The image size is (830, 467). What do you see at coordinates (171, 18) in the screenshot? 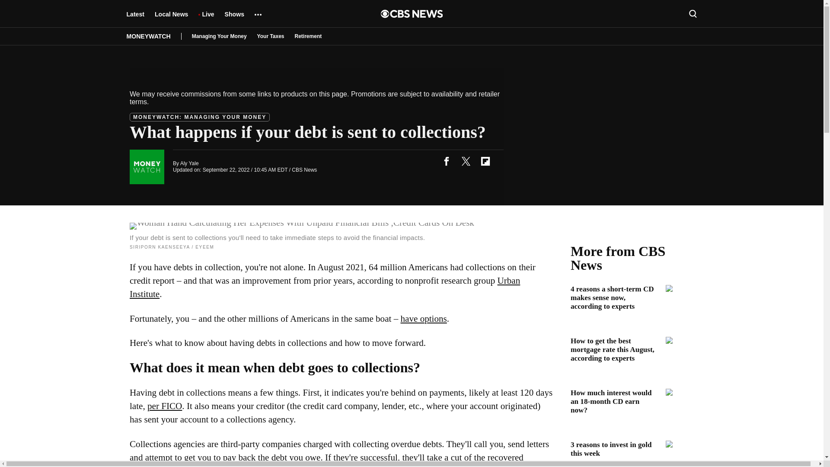
I see `Local News` at bounding box center [171, 18].